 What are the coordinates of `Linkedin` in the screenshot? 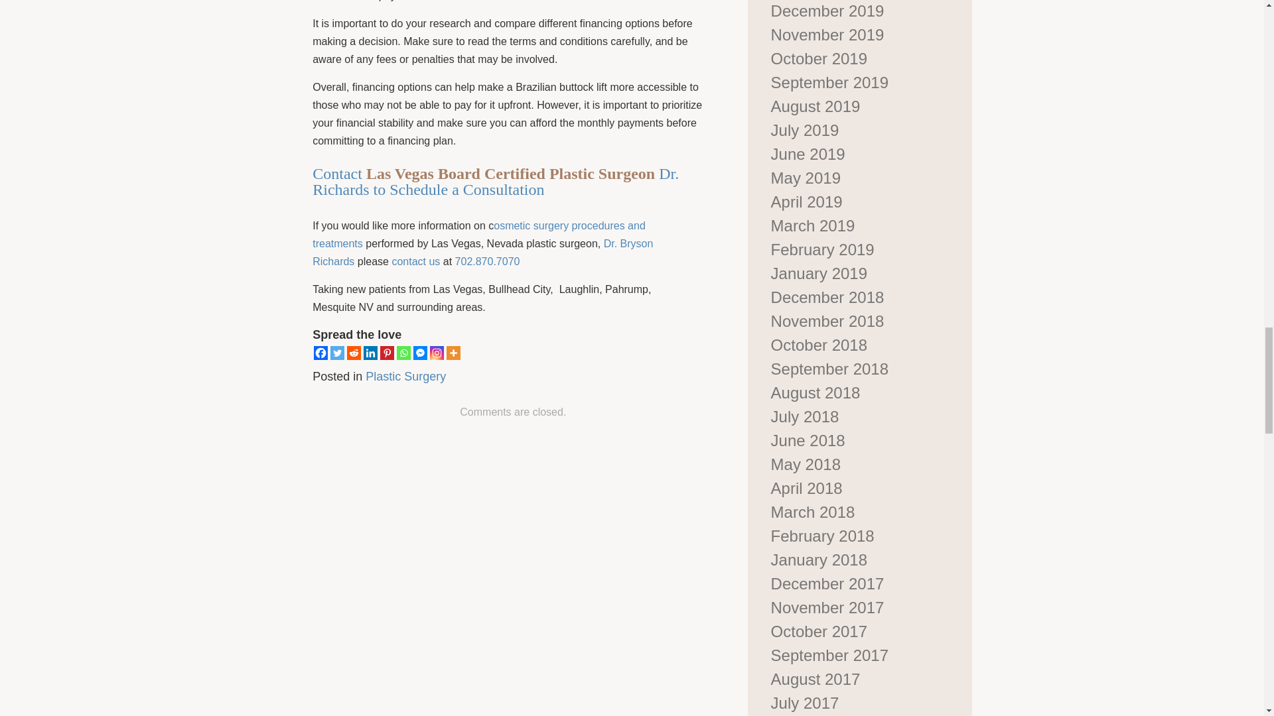 It's located at (370, 353).